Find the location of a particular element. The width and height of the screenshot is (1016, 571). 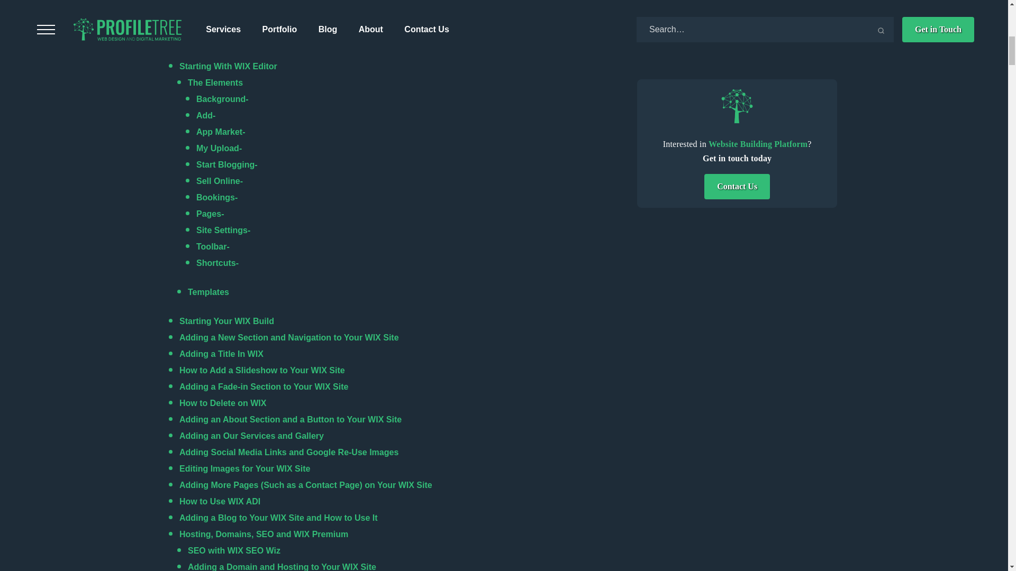

Starting With WIX Editor is located at coordinates (229, 66).